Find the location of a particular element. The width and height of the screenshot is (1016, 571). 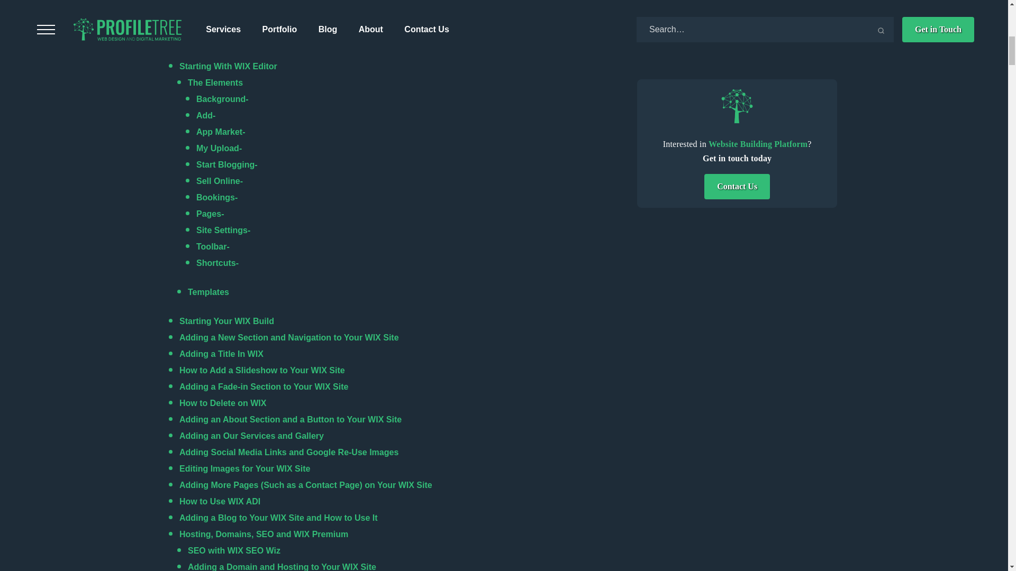

Starting With WIX Editor is located at coordinates (229, 66).